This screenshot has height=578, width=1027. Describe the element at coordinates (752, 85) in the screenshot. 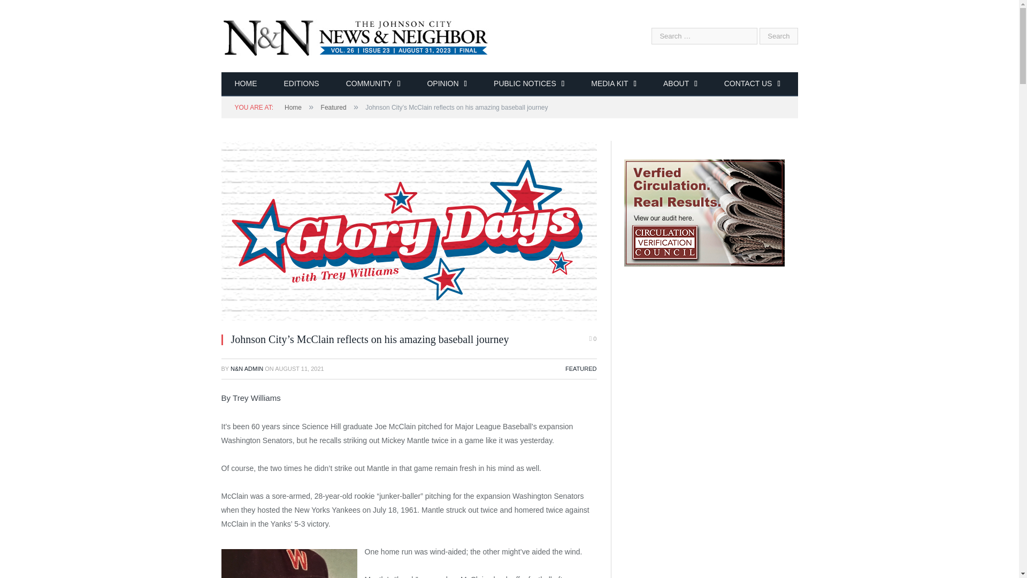

I see `CONTACT US` at that location.